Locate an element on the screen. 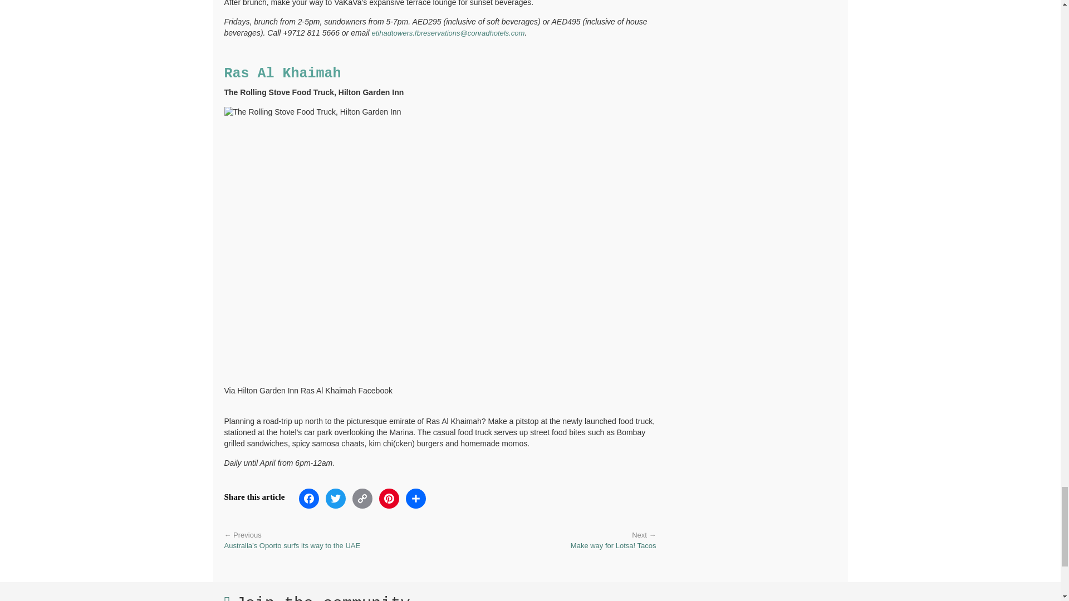  Facebook is located at coordinates (309, 502).